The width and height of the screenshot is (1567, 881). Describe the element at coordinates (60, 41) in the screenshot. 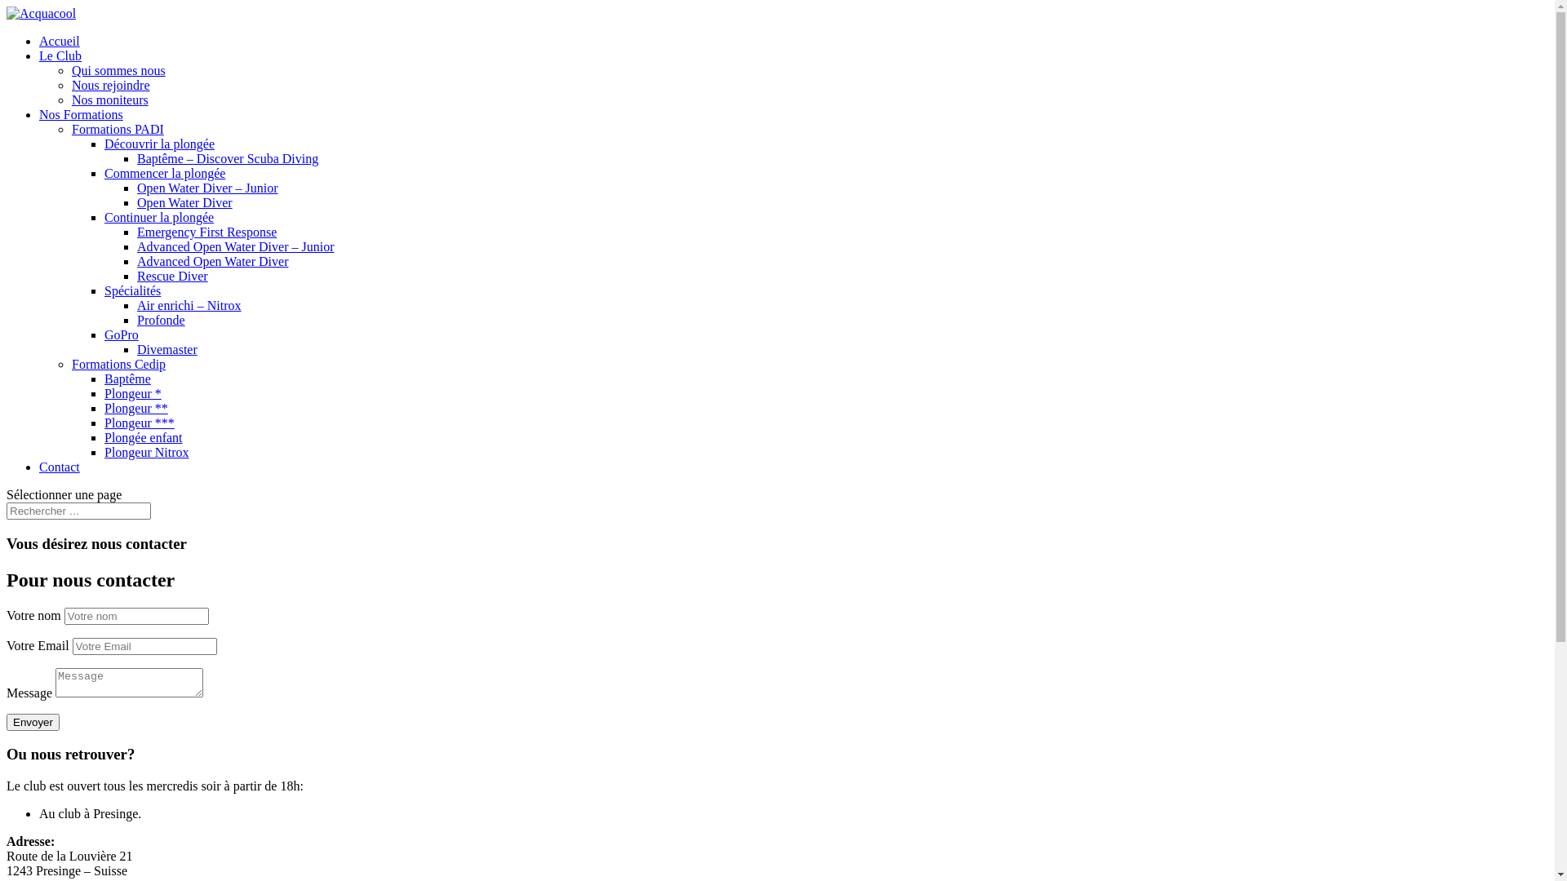

I see `Accueil` at that location.